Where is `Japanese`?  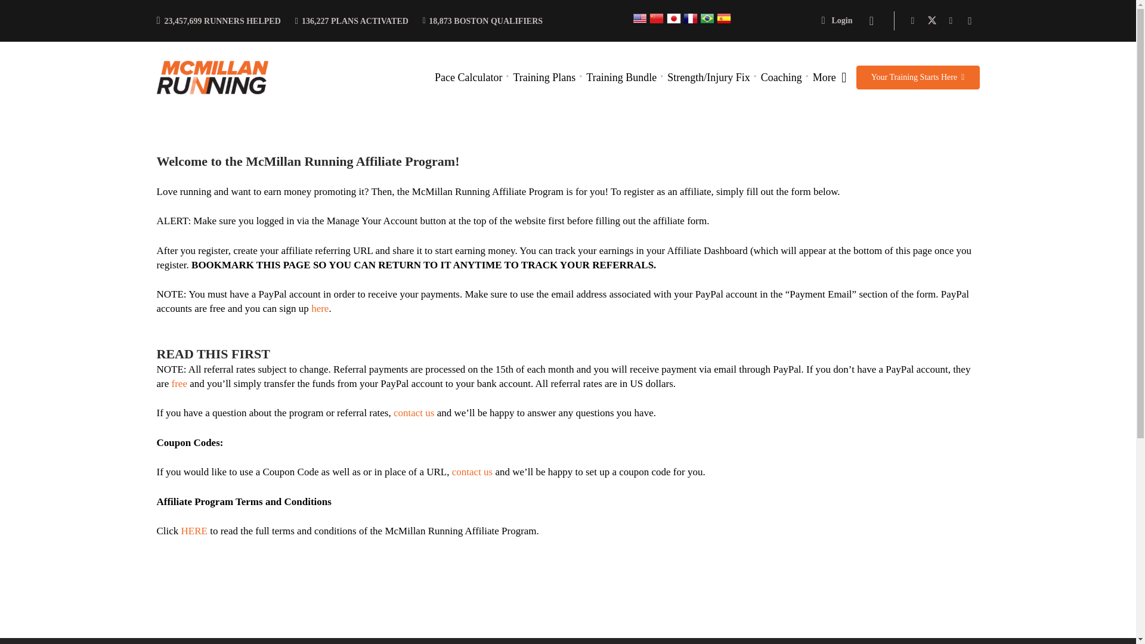
Japanese is located at coordinates (674, 23).